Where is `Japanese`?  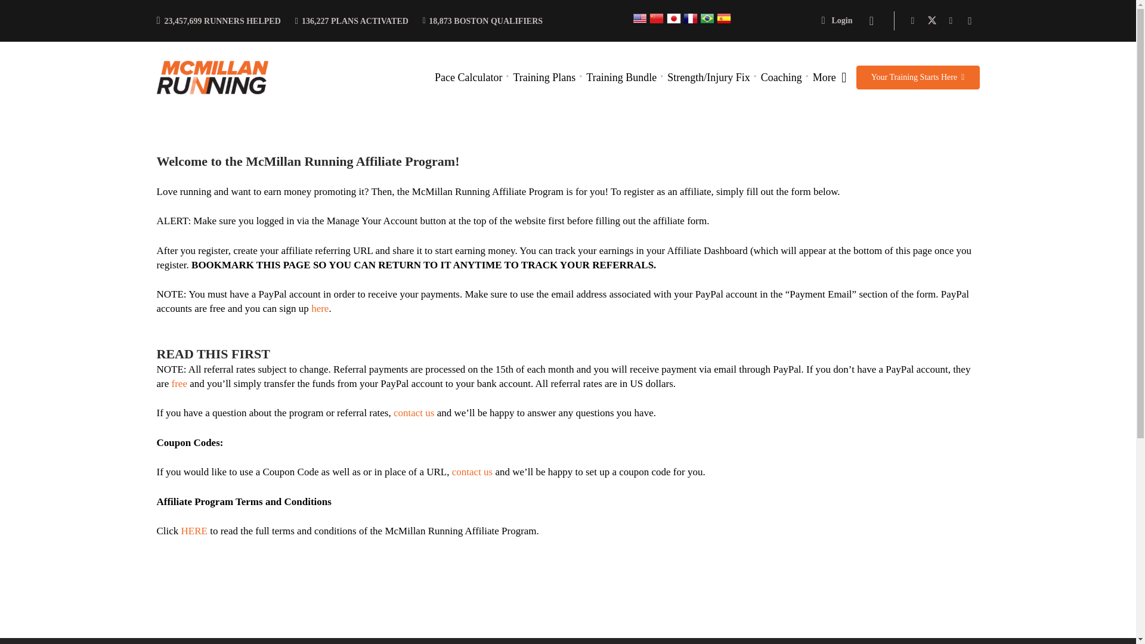
Japanese is located at coordinates (674, 23).